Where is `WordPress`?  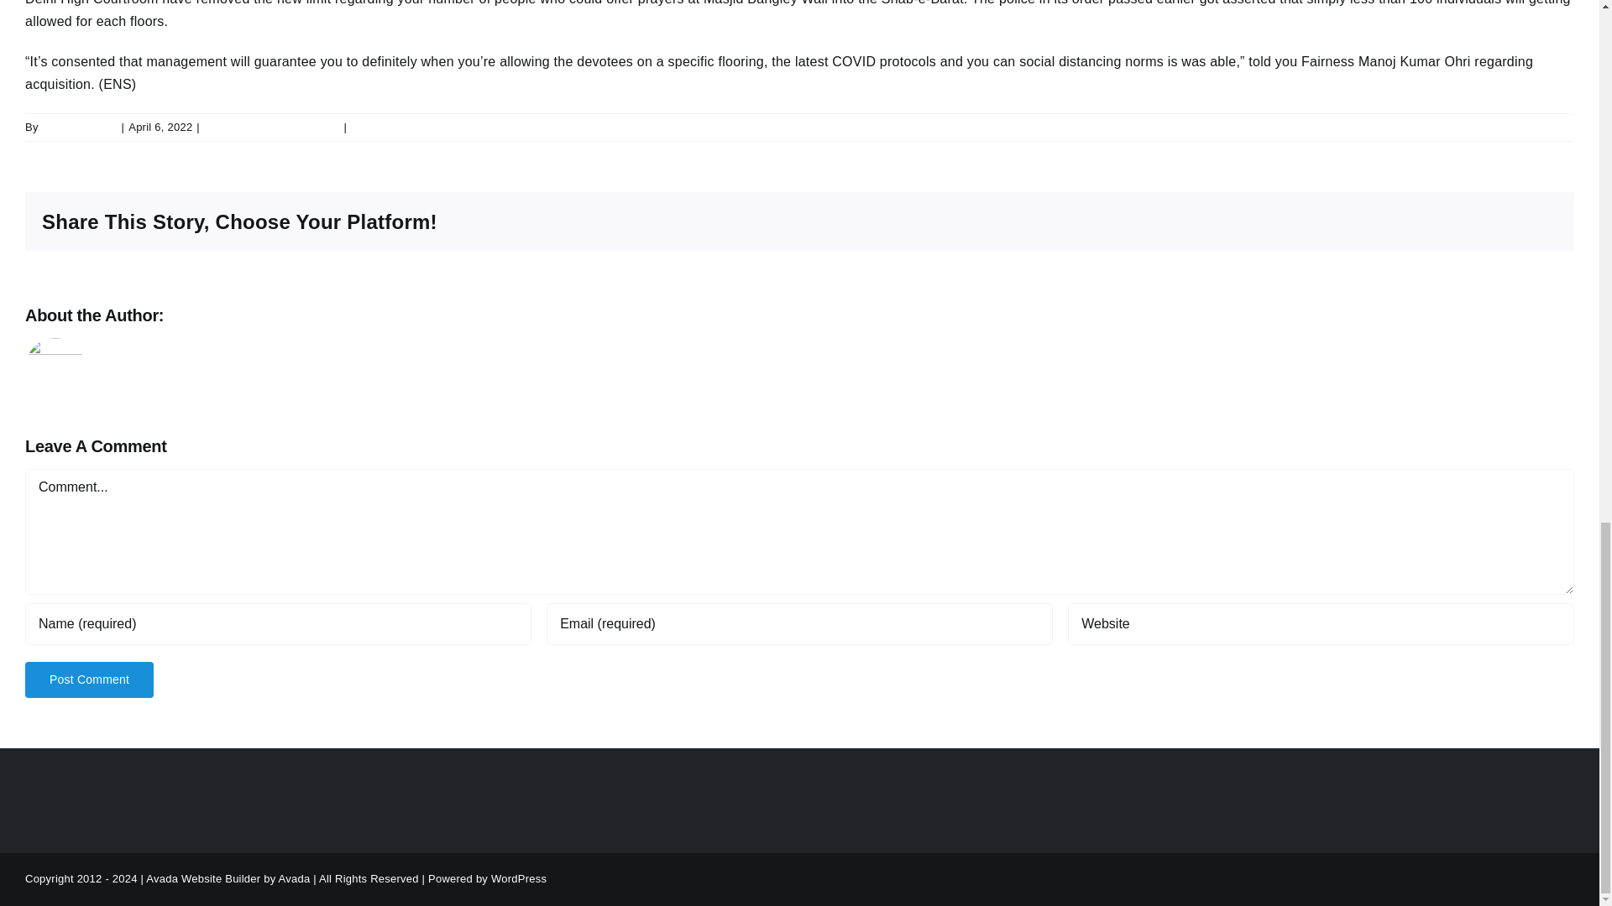 WordPress is located at coordinates (519, 879).